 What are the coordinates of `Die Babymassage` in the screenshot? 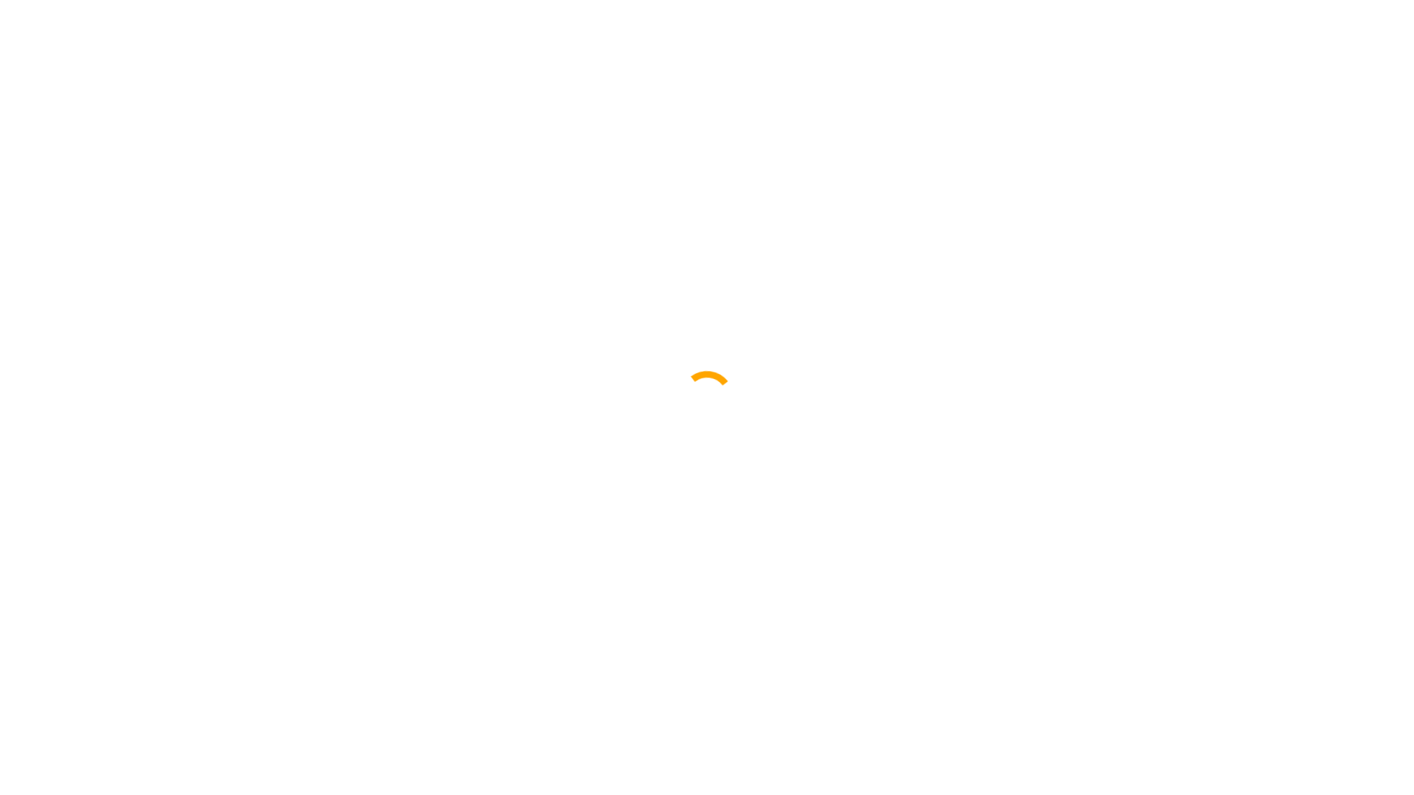 It's located at (567, 132).